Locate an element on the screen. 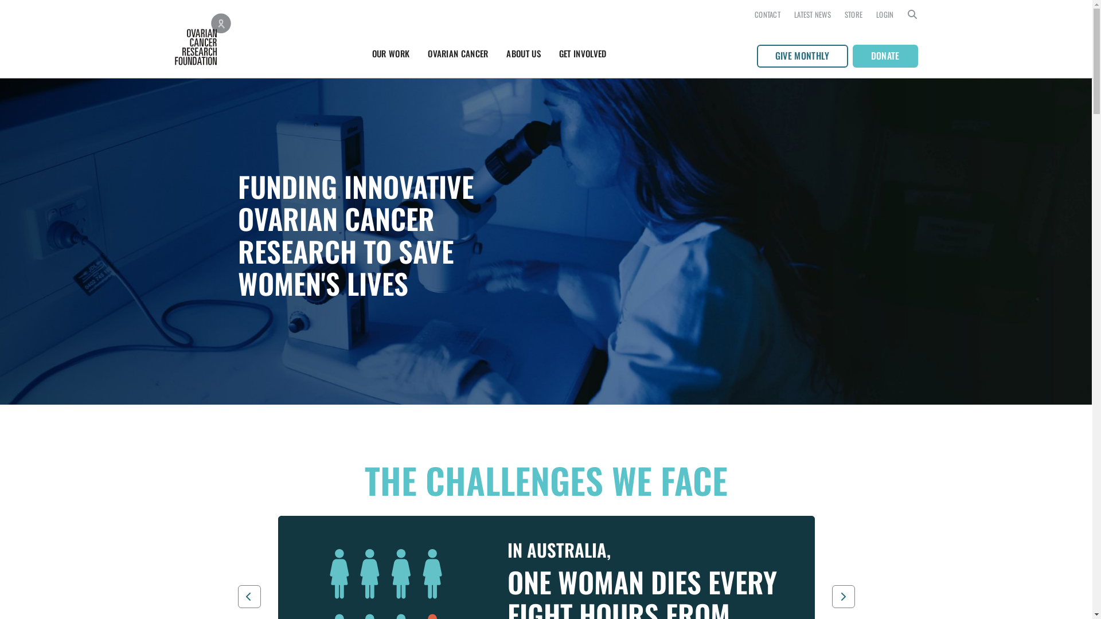  GIVE MONTHLY is located at coordinates (803, 56).